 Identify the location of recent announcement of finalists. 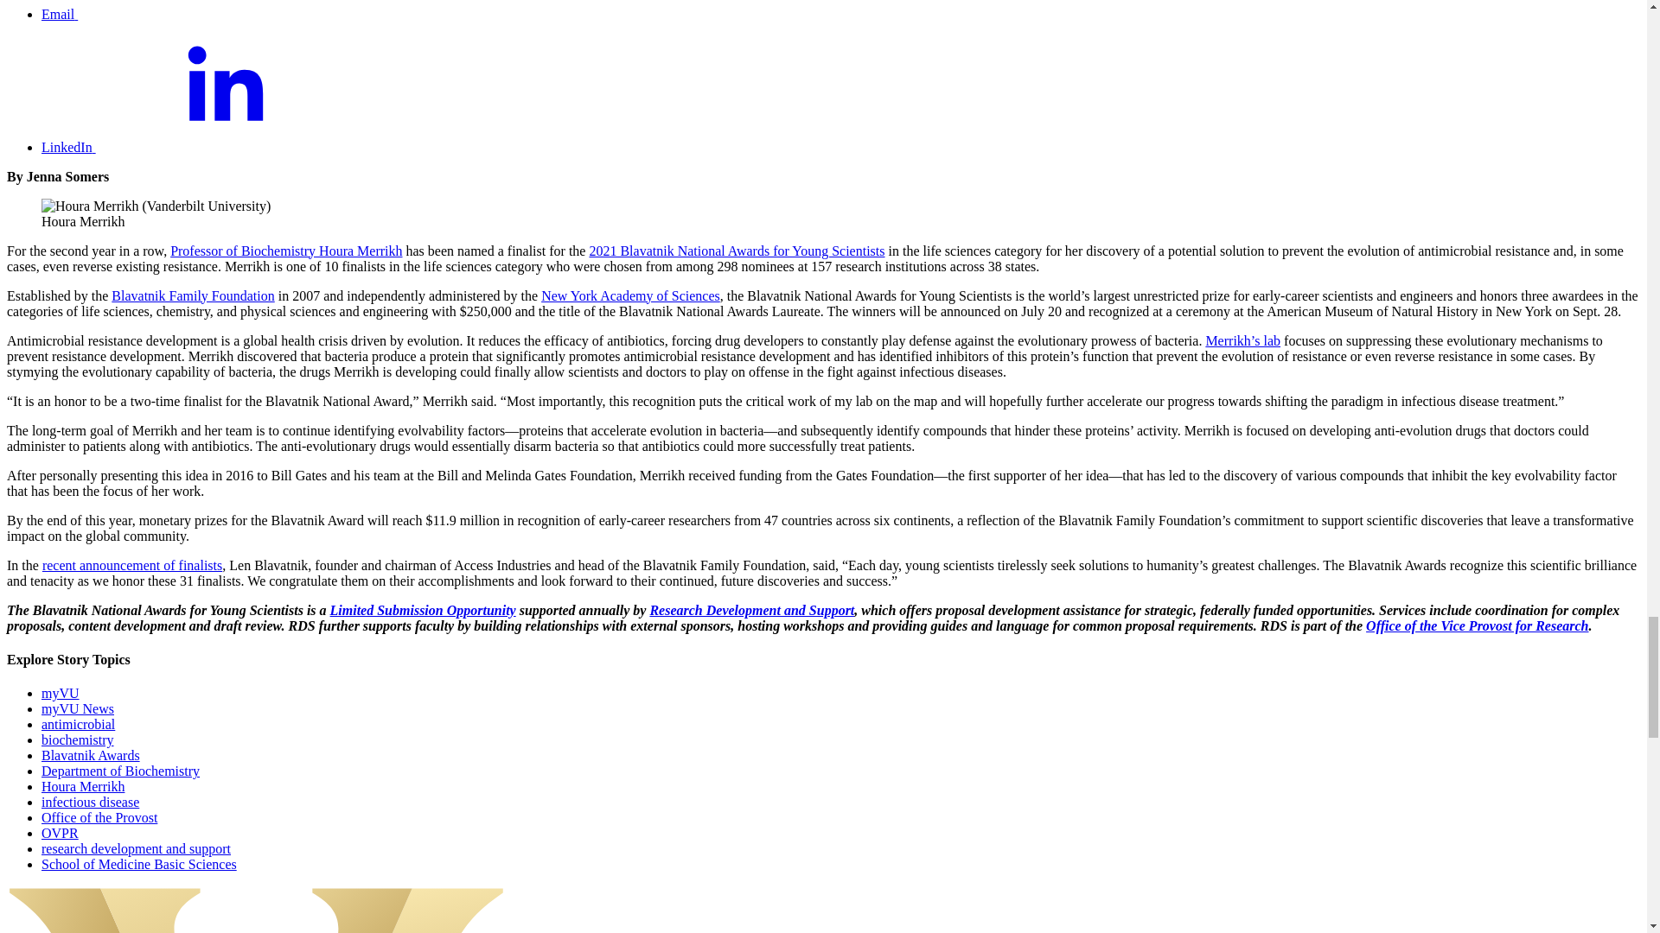
(132, 565).